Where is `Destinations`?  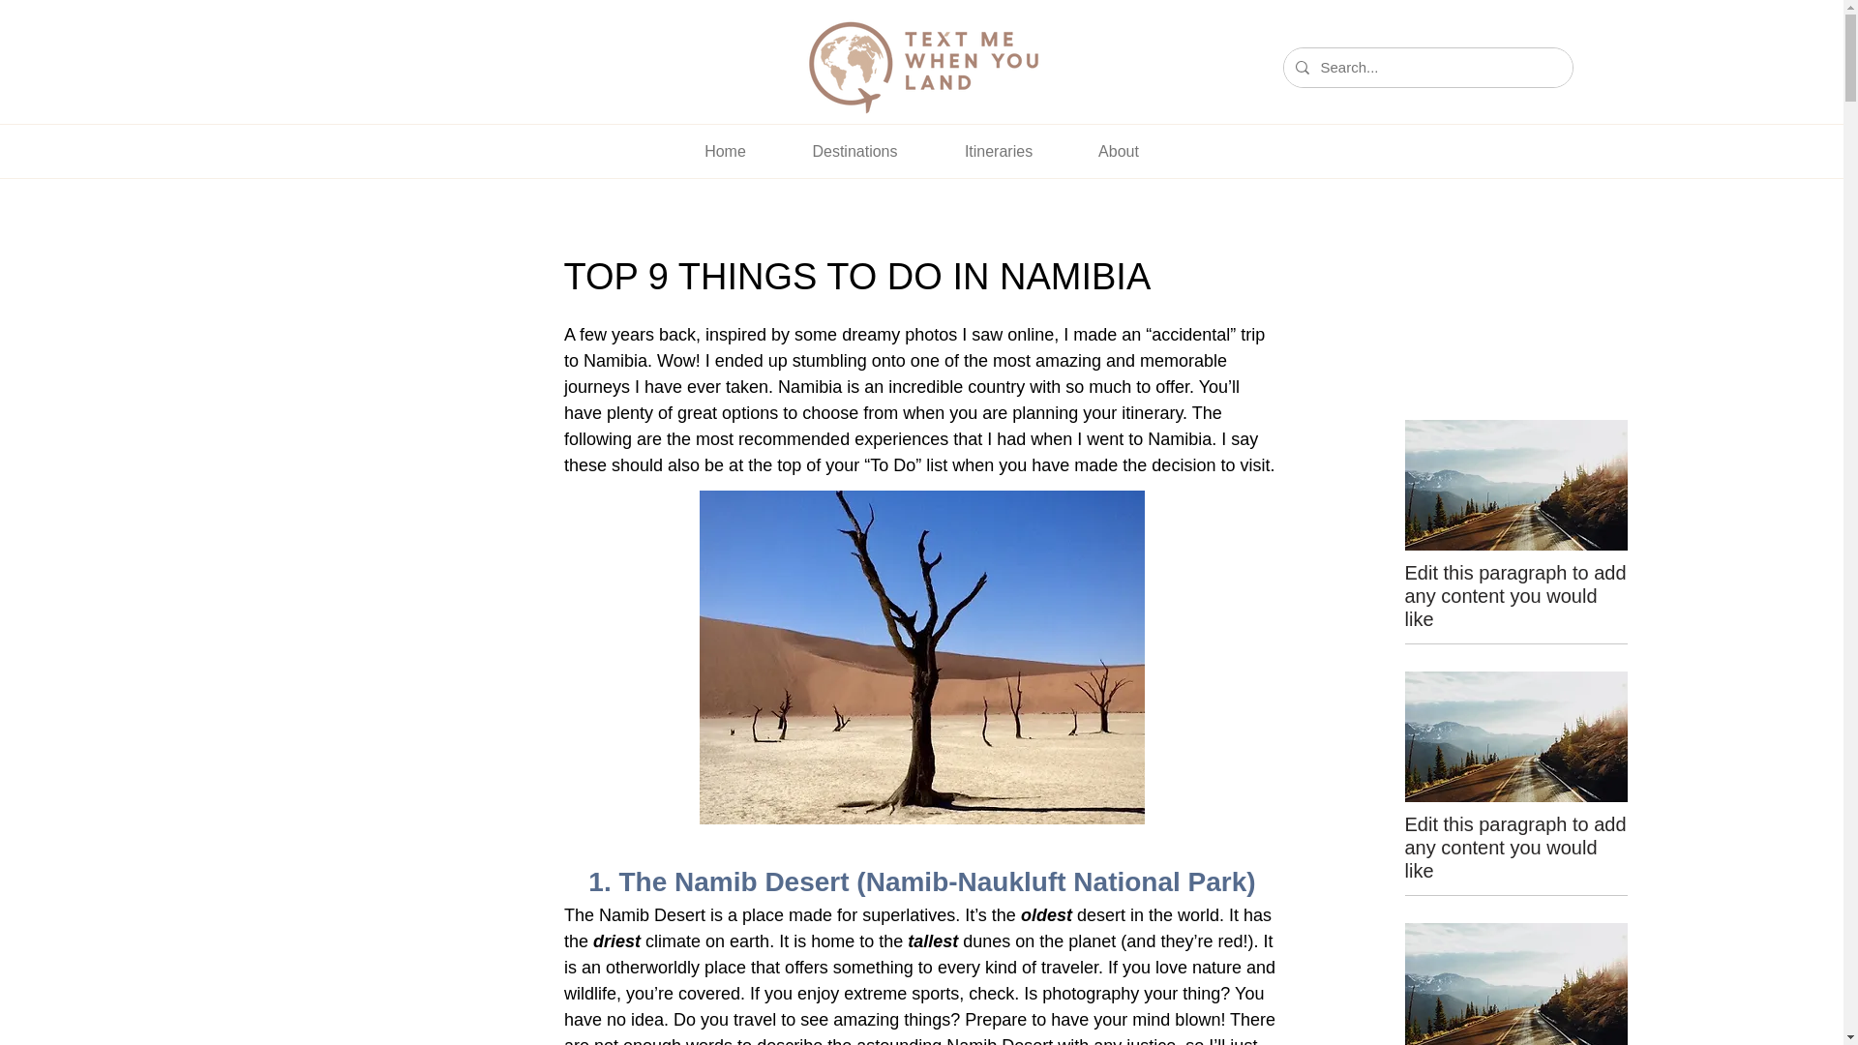 Destinations is located at coordinates (854, 151).